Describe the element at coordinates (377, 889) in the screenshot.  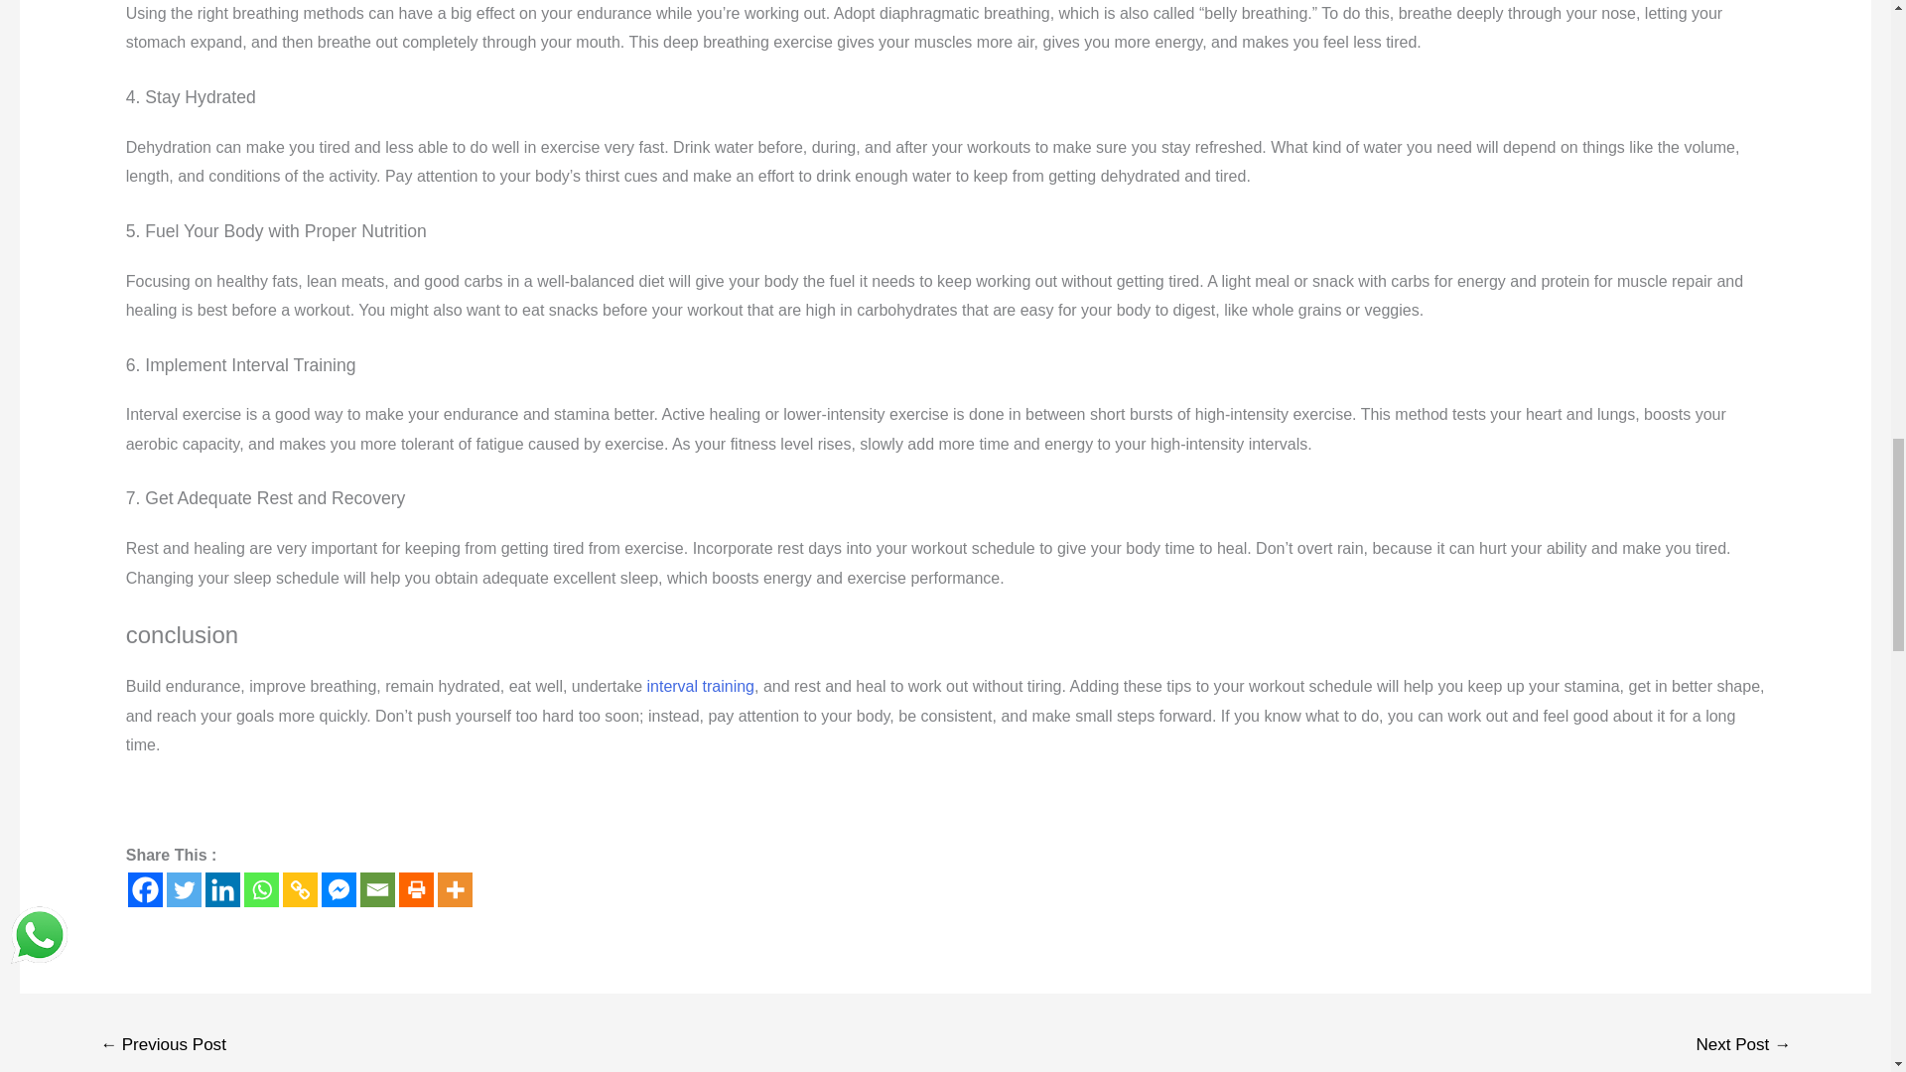
I see `Email` at that location.